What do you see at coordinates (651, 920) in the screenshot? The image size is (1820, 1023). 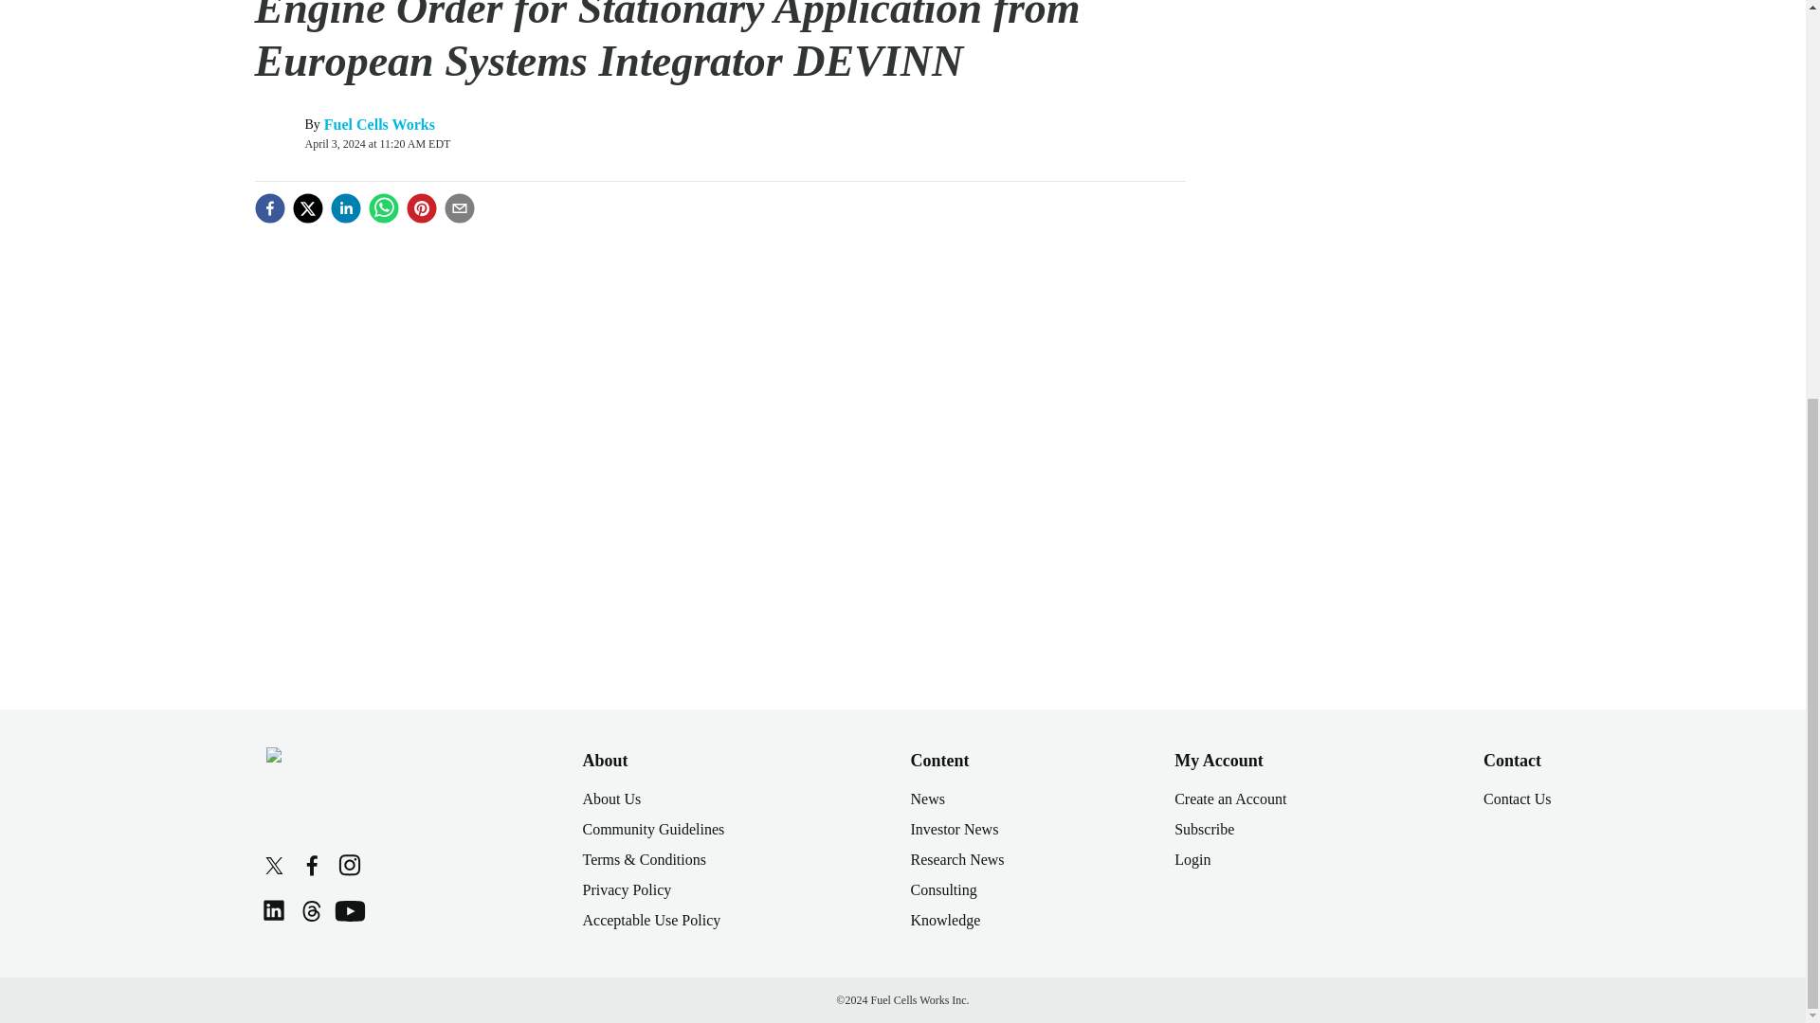 I see `Acceptable Use Policy` at bounding box center [651, 920].